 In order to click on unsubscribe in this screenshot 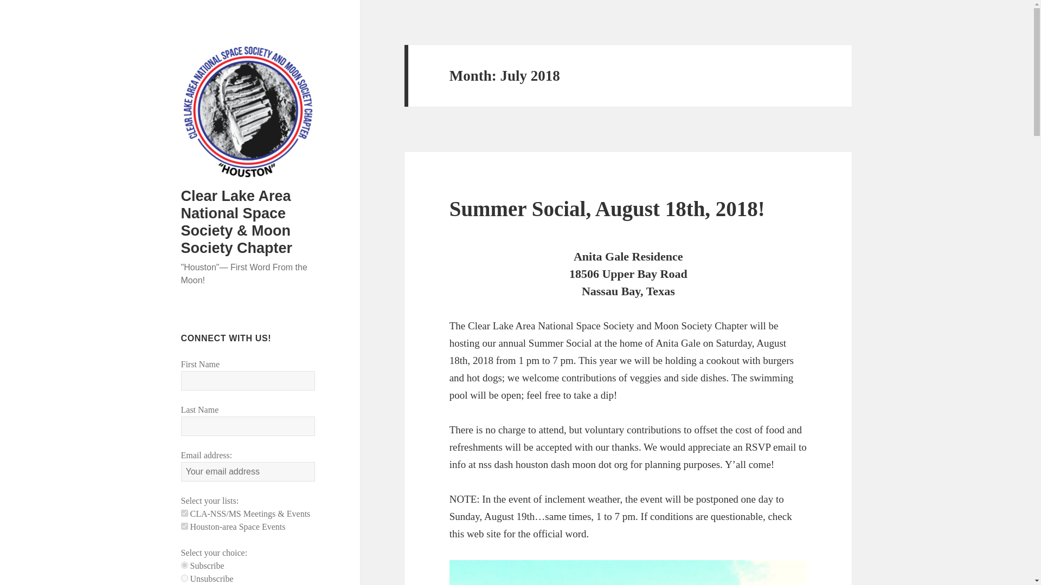, I will do `click(184, 577)`.